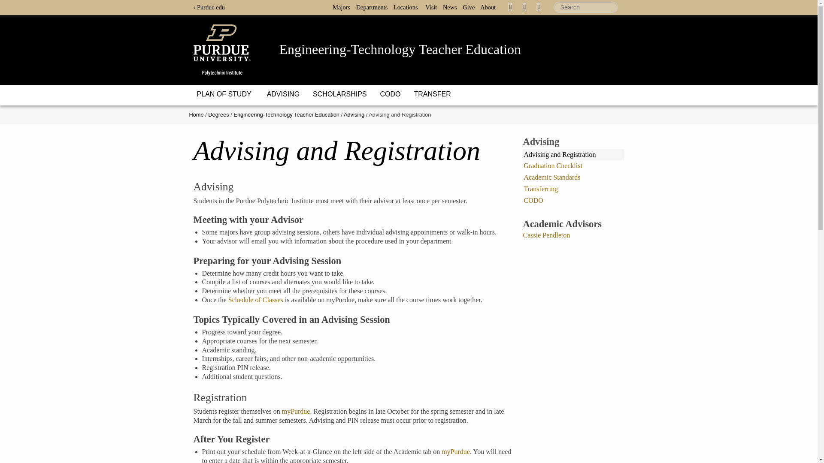 The height and width of the screenshot is (463, 824). What do you see at coordinates (390, 94) in the screenshot?
I see `CODO` at bounding box center [390, 94].